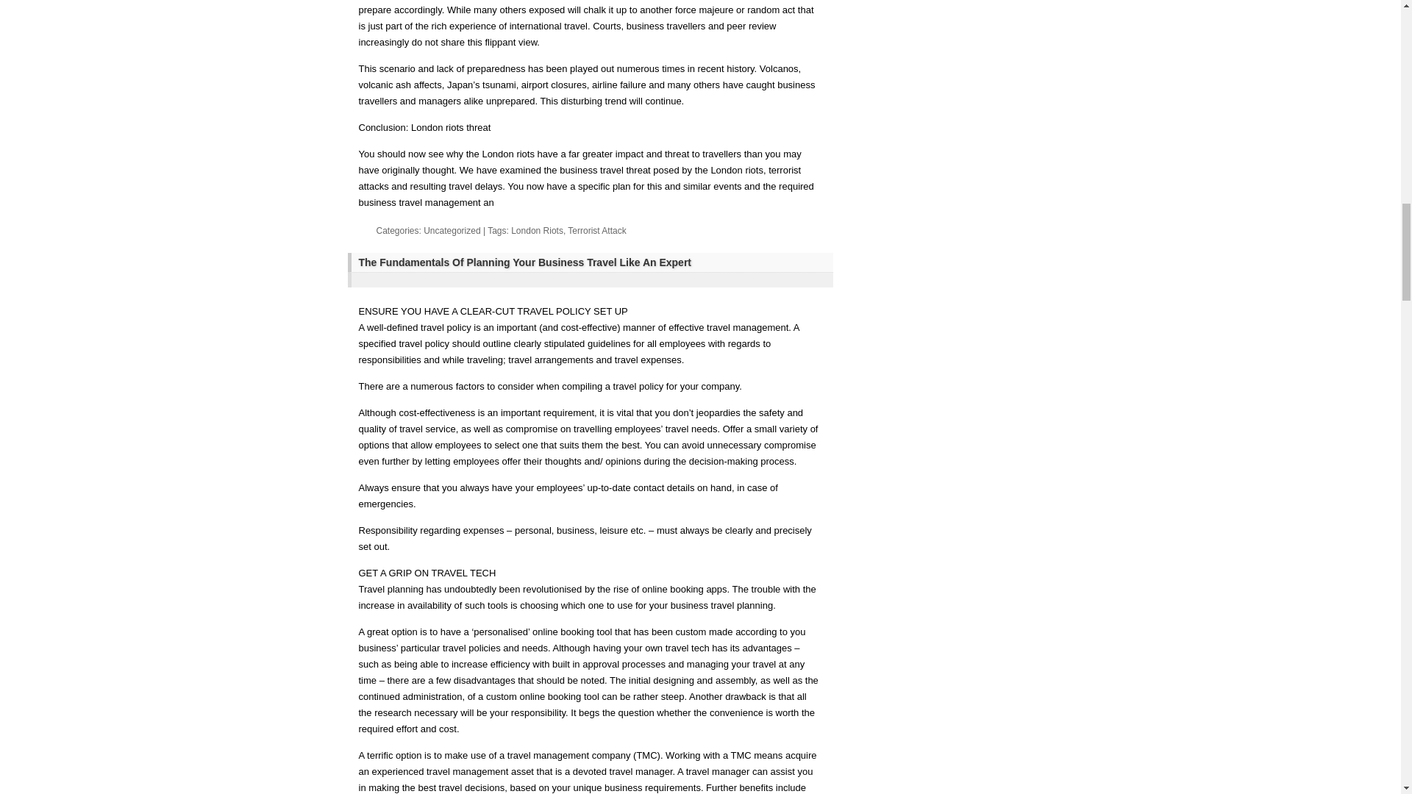 Image resolution: width=1412 pixels, height=794 pixels. I want to click on Uncategorized, so click(452, 230).